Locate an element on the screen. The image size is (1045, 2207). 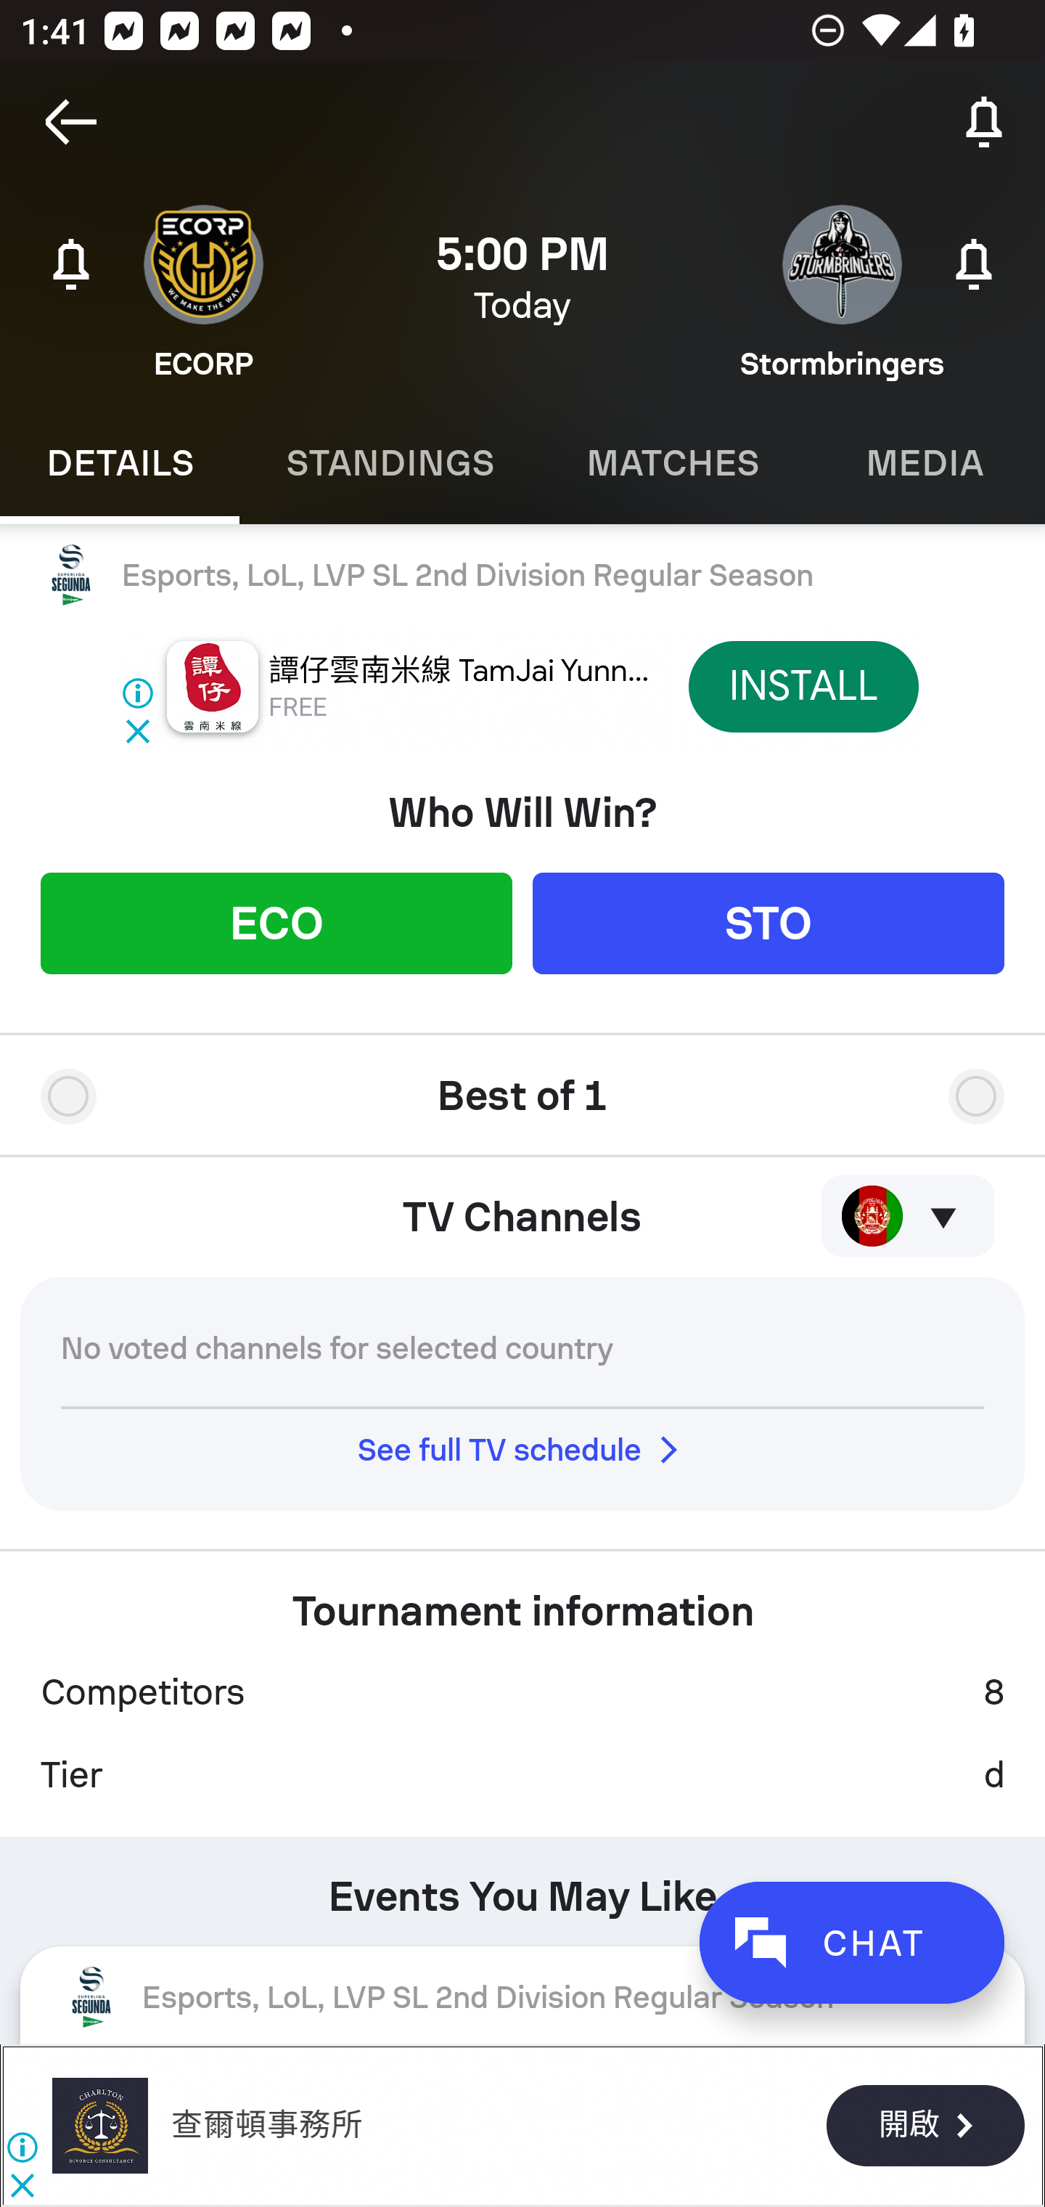
CHAT is located at coordinates (851, 1943).